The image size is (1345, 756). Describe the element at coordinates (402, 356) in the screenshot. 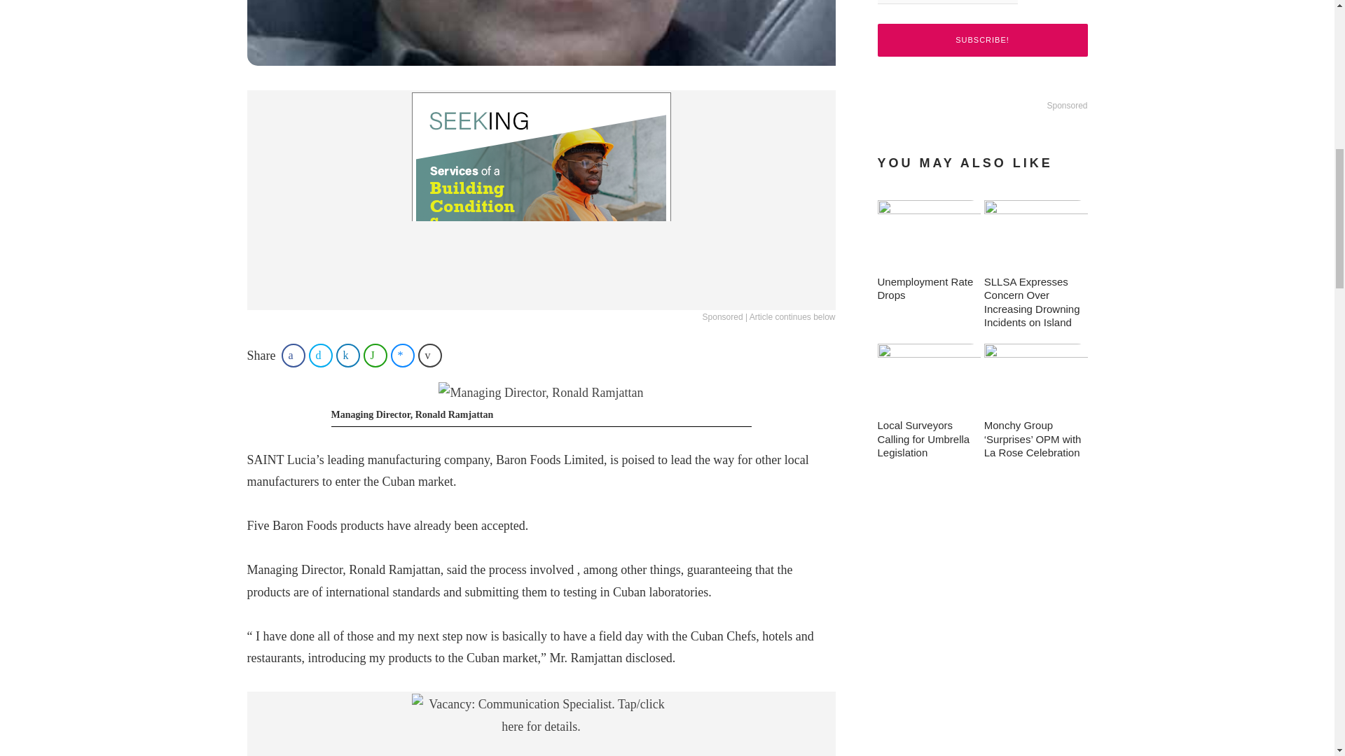

I see `Share on Facebook Messenger` at that location.